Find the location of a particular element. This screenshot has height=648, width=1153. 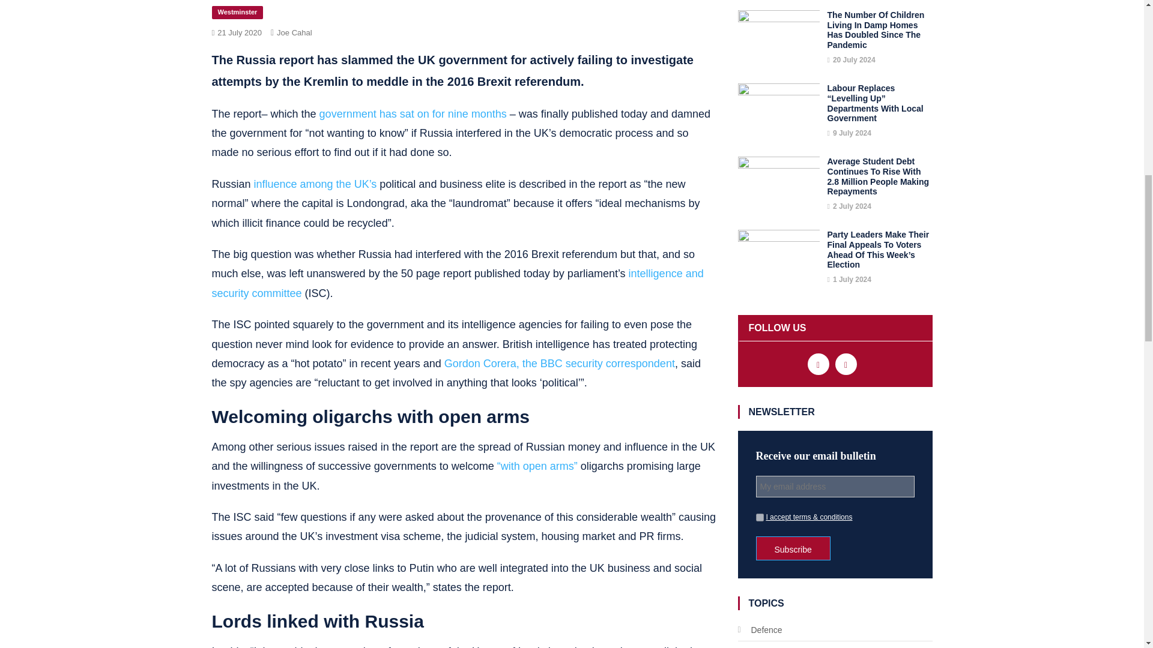

Joe Cahal is located at coordinates (294, 32).